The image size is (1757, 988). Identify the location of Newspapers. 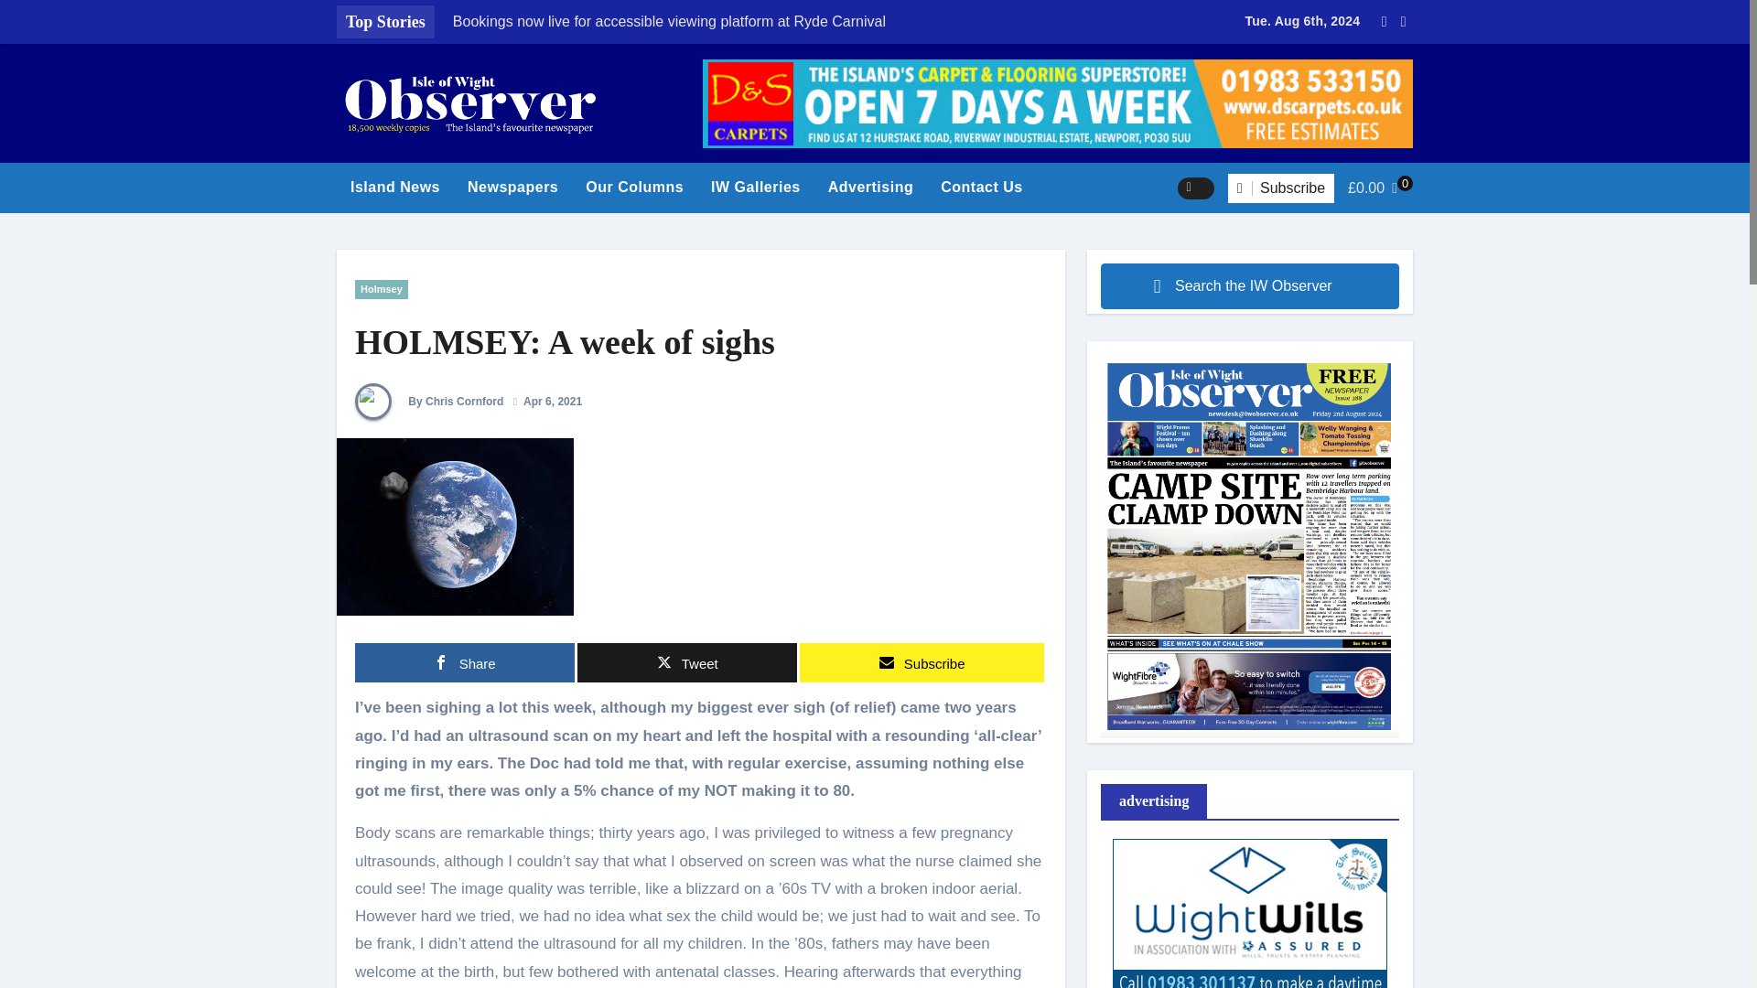
(512, 187).